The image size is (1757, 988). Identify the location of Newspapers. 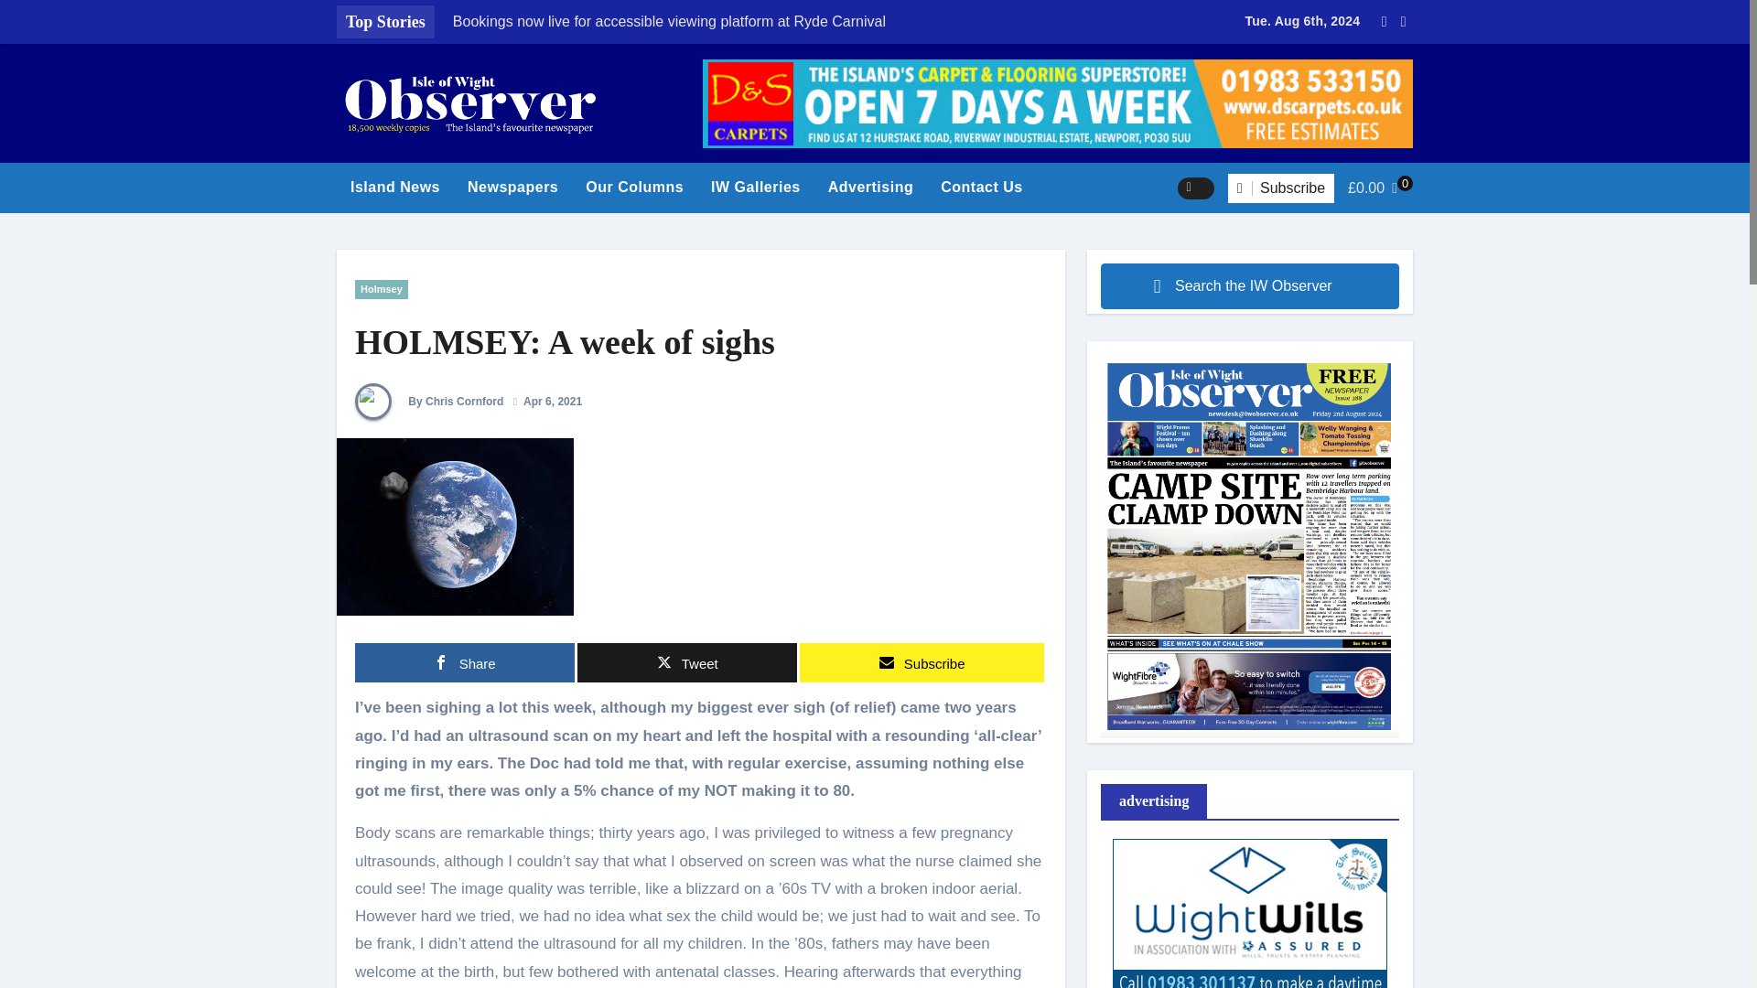
(512, 187).